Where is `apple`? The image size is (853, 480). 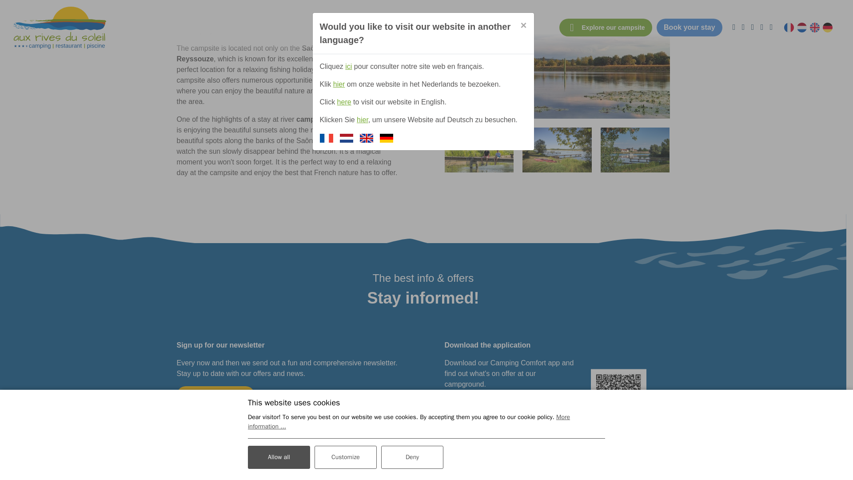 apple is located at coordinates (537, 406).